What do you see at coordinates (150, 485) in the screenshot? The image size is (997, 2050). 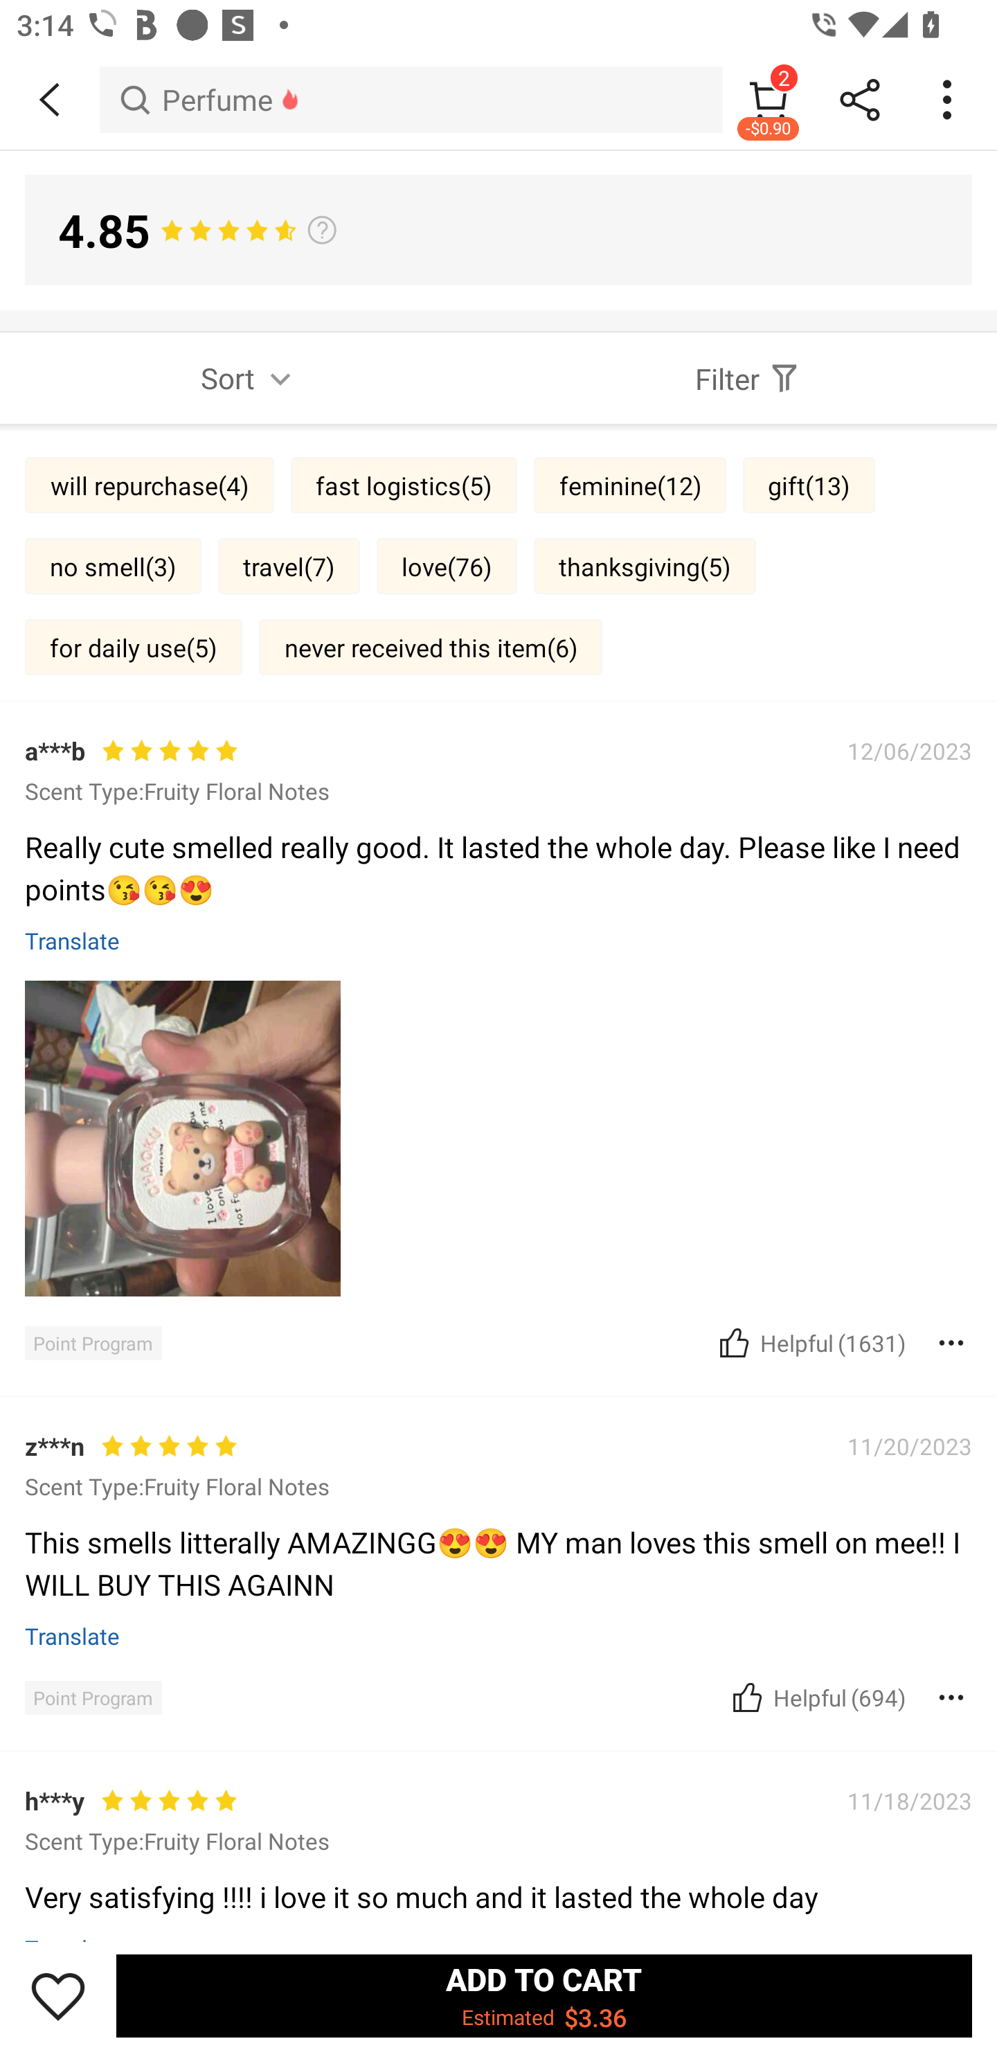 I see `will repurchase(4)` at bounding box center [150, 485].